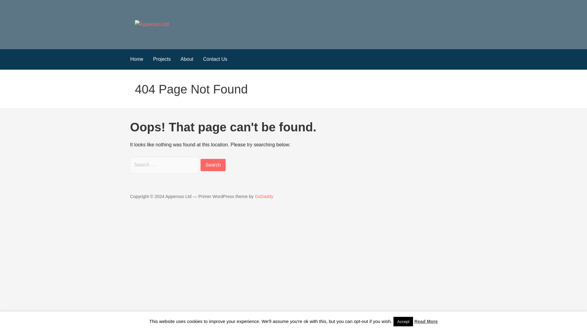  I want to click on Search, so click(213, 165).